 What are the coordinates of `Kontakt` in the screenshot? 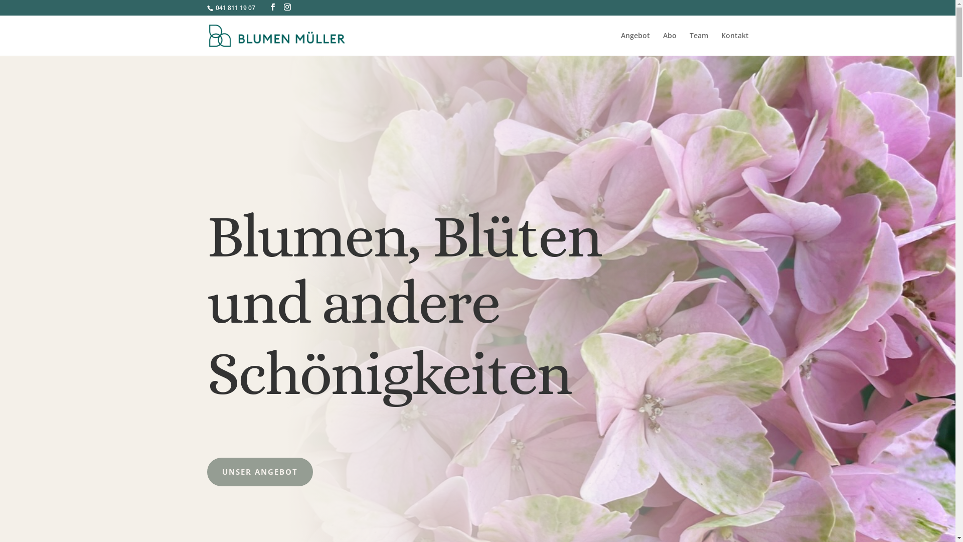 It's located at (735, 44).